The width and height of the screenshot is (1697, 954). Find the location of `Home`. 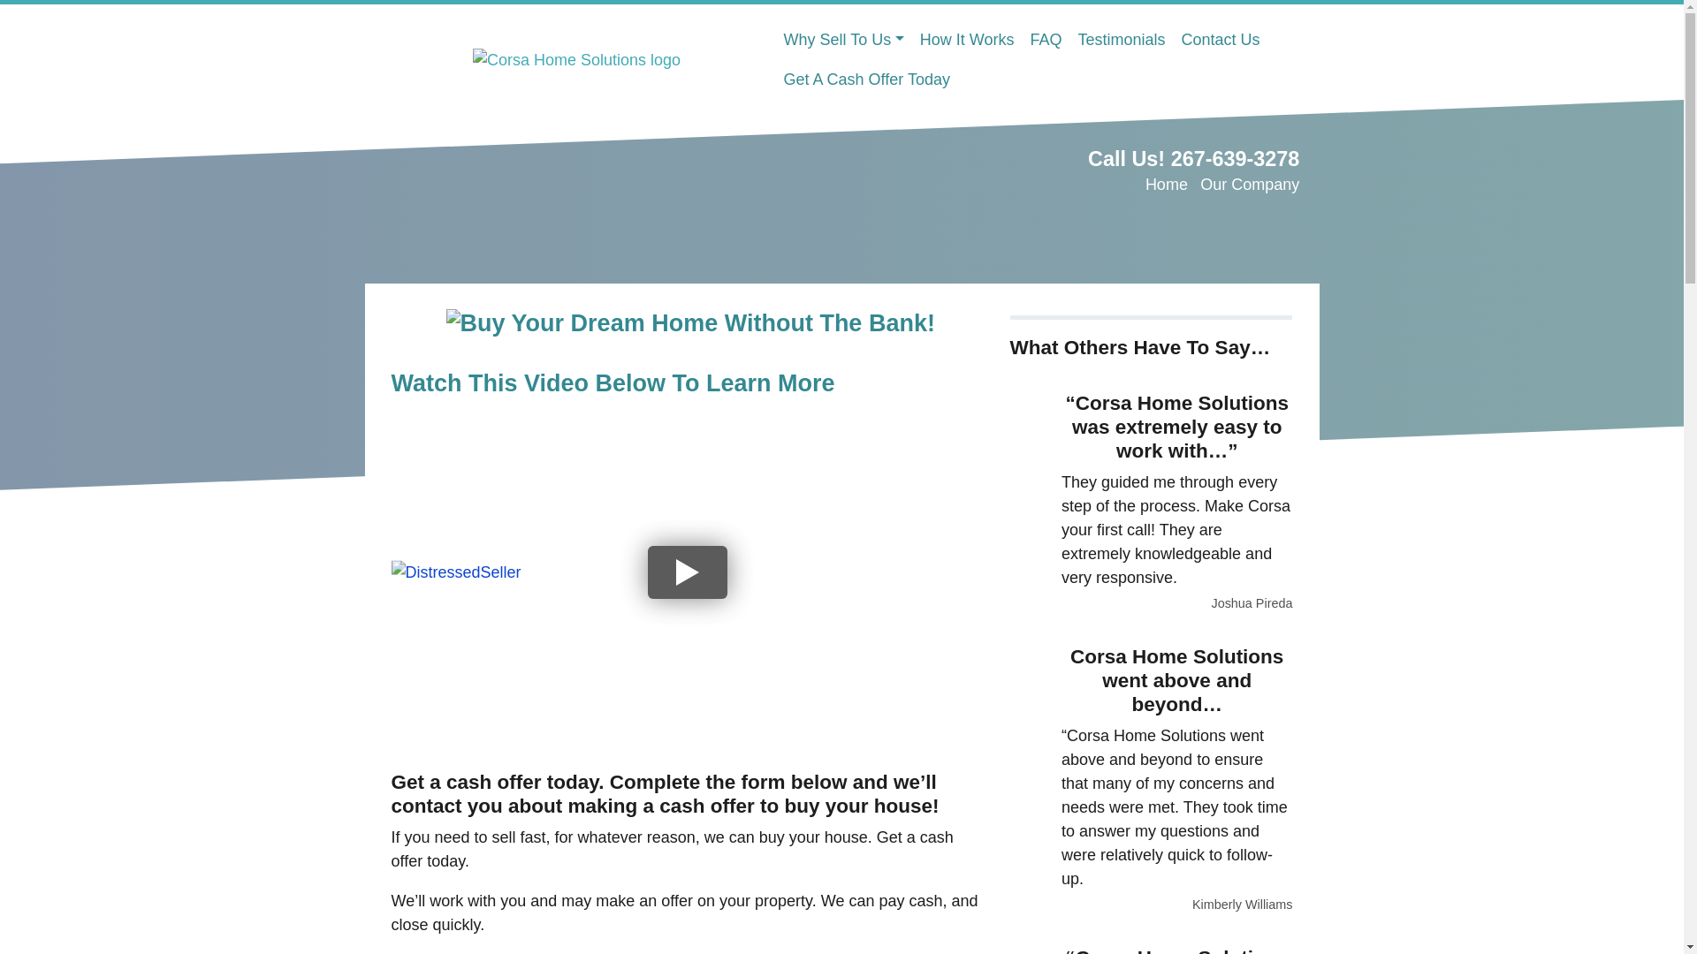

Home is located at coordinates (1167, 184).